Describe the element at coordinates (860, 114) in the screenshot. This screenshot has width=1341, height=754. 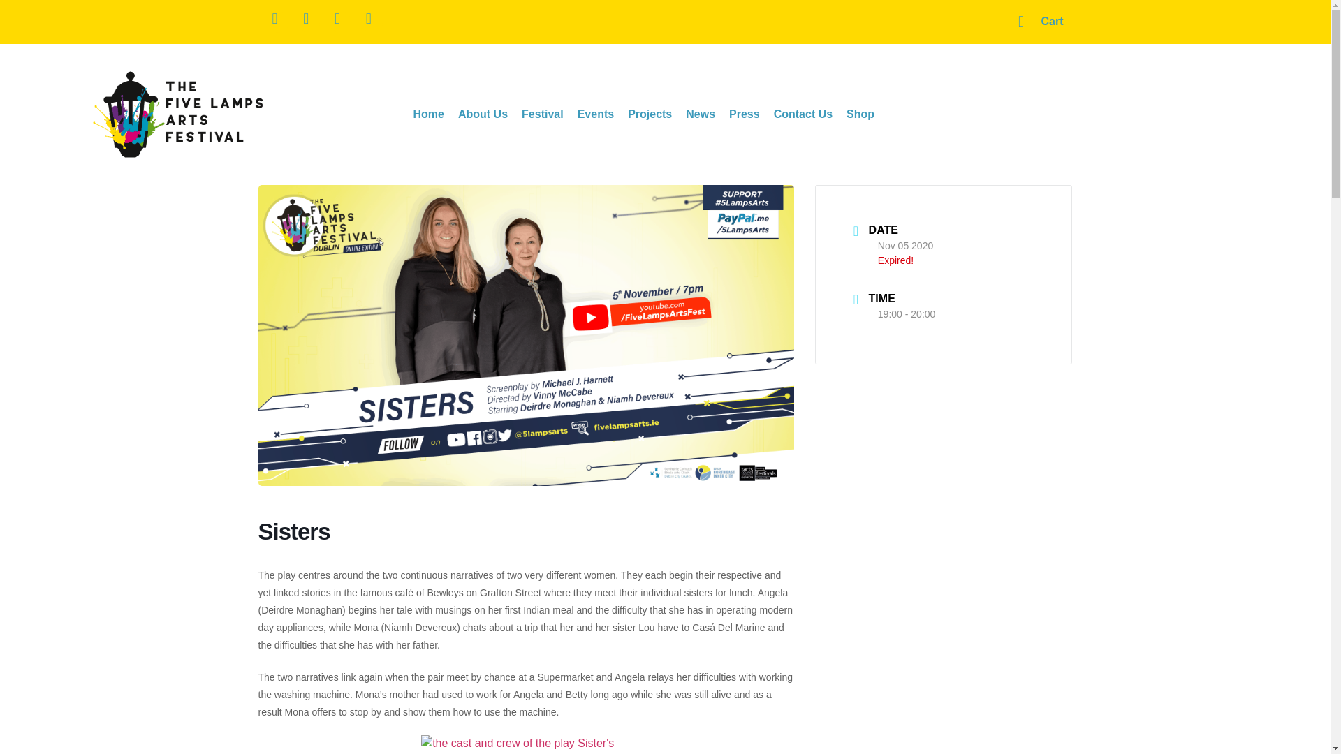
I see `Shop` at that location.